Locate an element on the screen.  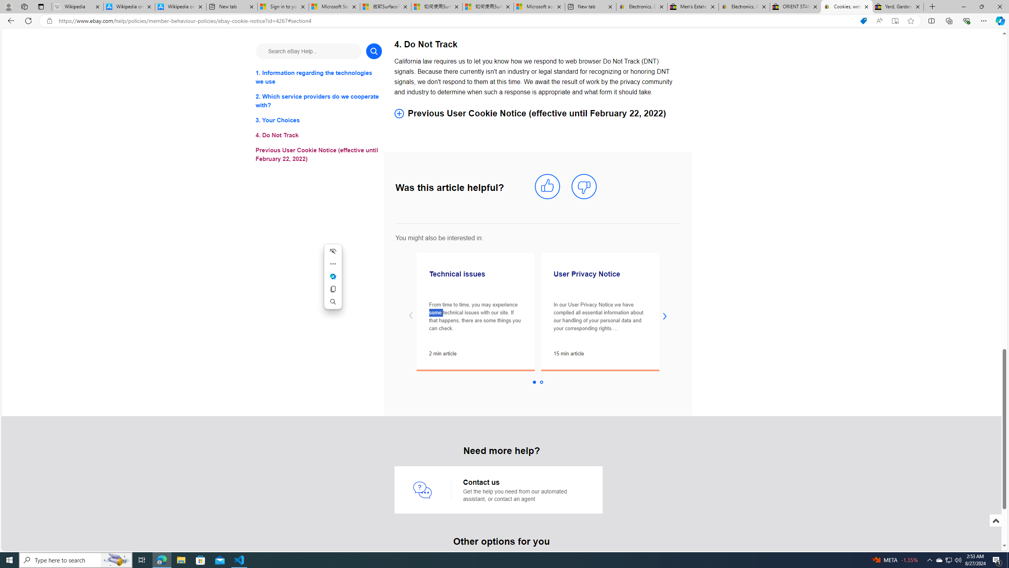
1. Information regarding the technologies we use is located at coordinates (318, 77).